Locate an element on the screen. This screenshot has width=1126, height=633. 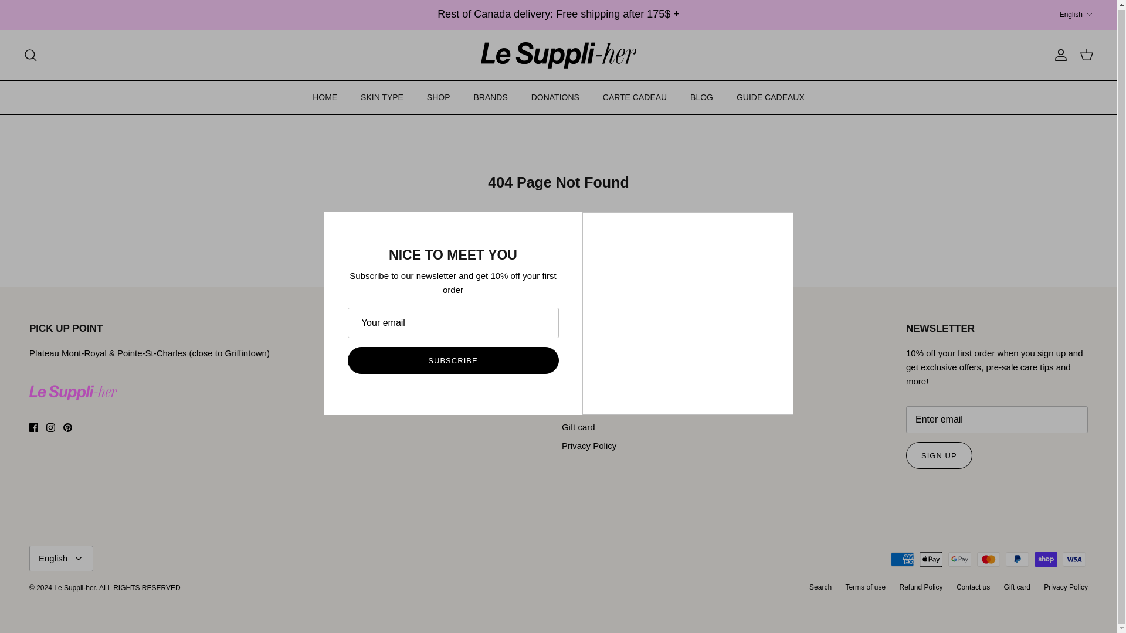
American Express is located at coordinates (959, 559).